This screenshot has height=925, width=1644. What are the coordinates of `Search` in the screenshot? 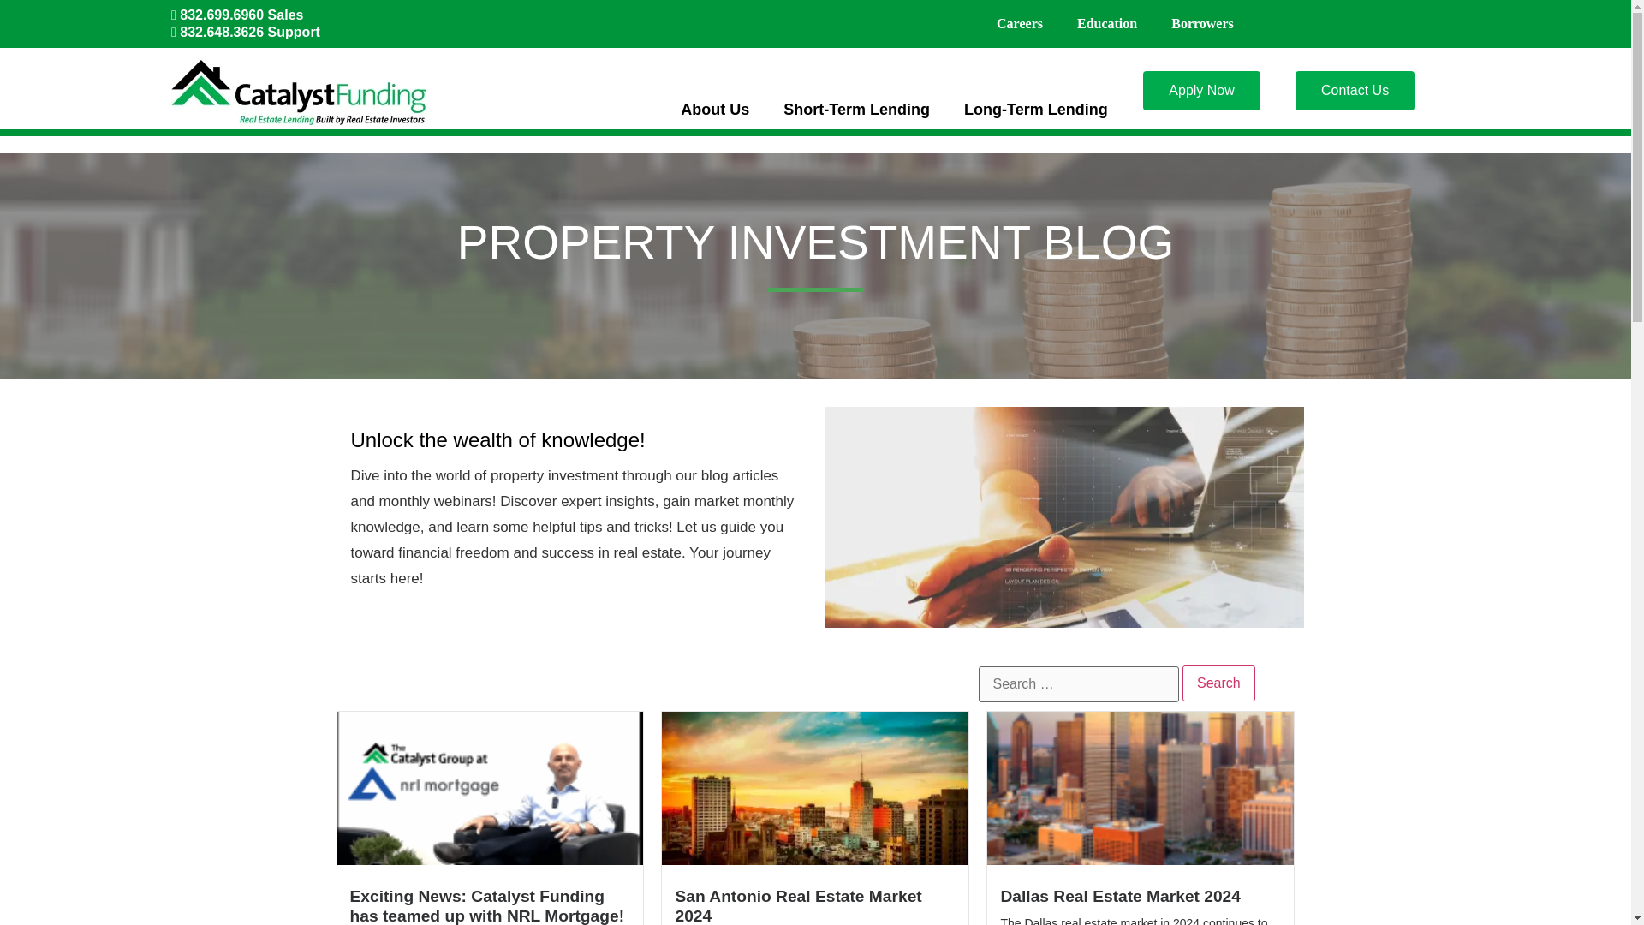 It's located at (1218, 683).